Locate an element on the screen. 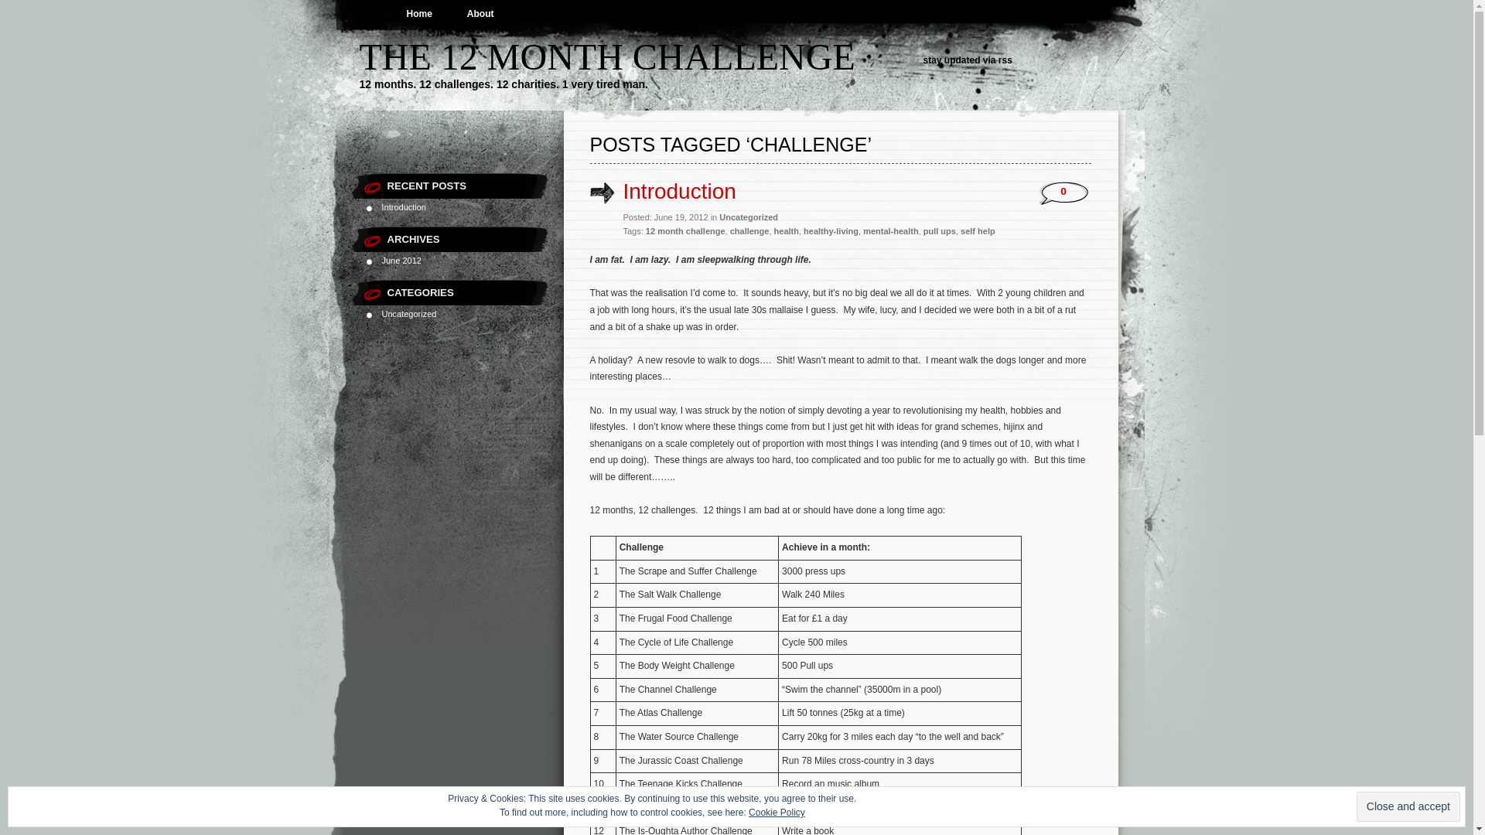 The image size is (1485, 835). 12 month challenge is located at coordinates (685, 231).